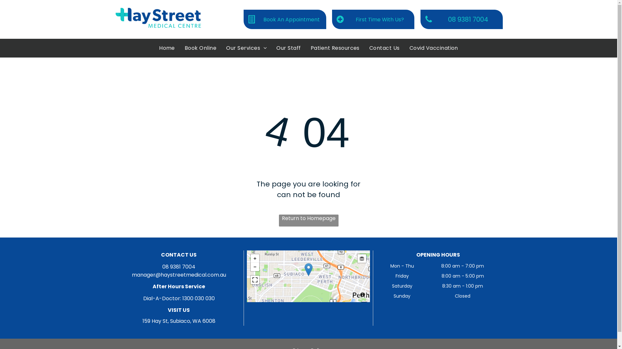  I want to click on Return to Homepage, so click(308, 220).